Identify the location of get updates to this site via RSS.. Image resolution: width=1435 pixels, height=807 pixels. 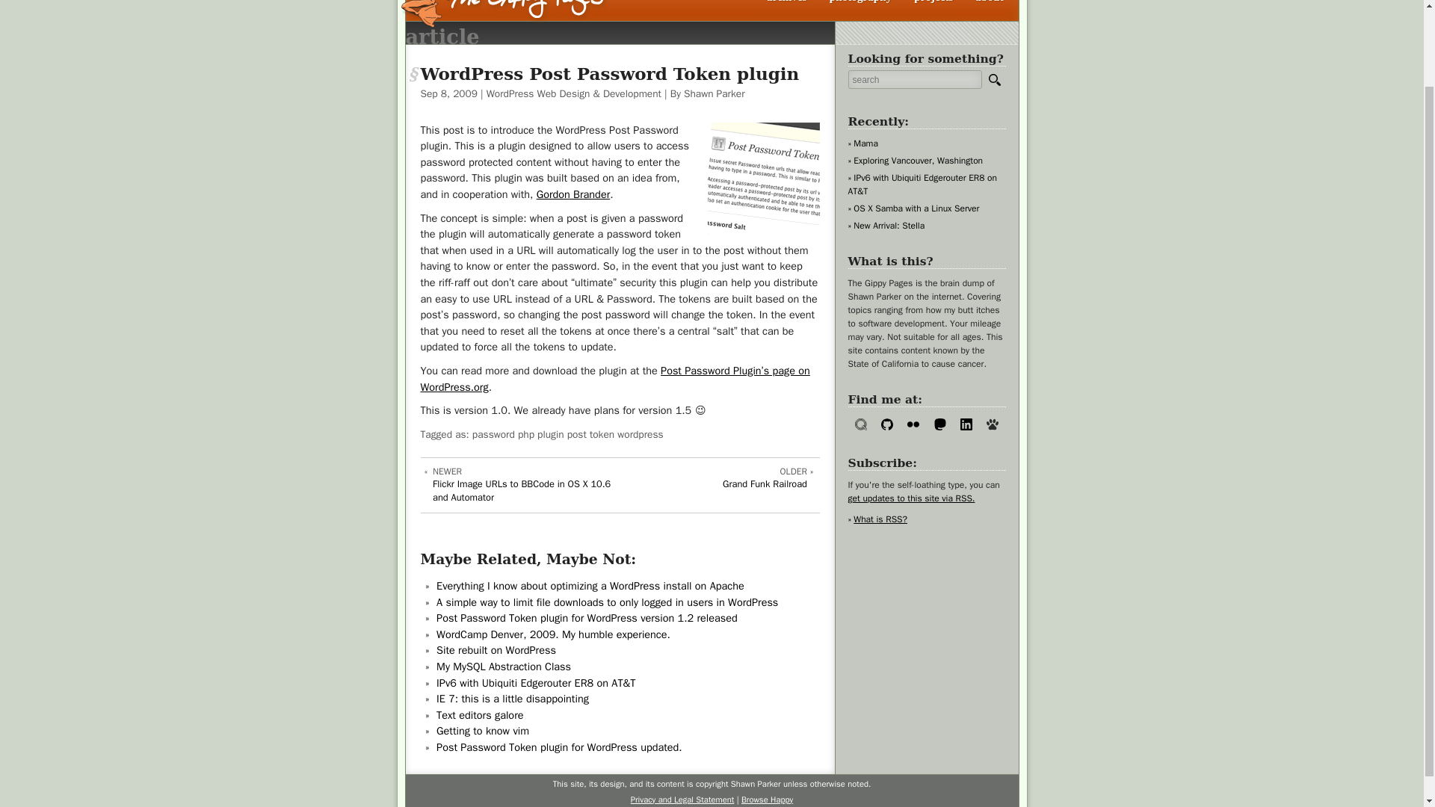
(504, 667).